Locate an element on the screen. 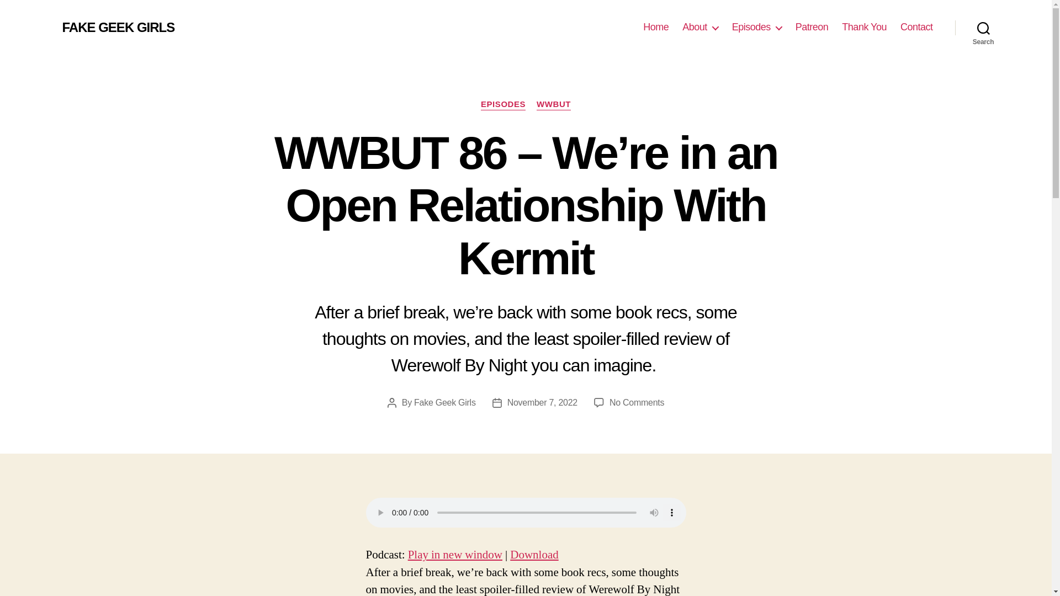  Download is located at coordinates (534, 555).